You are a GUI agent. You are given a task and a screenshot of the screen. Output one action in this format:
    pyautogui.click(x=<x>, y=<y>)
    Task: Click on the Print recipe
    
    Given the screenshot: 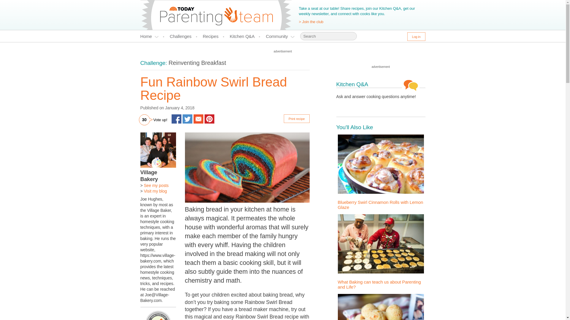 What is the action you would take?
    pyautogui.click(x=297, y=119)
    